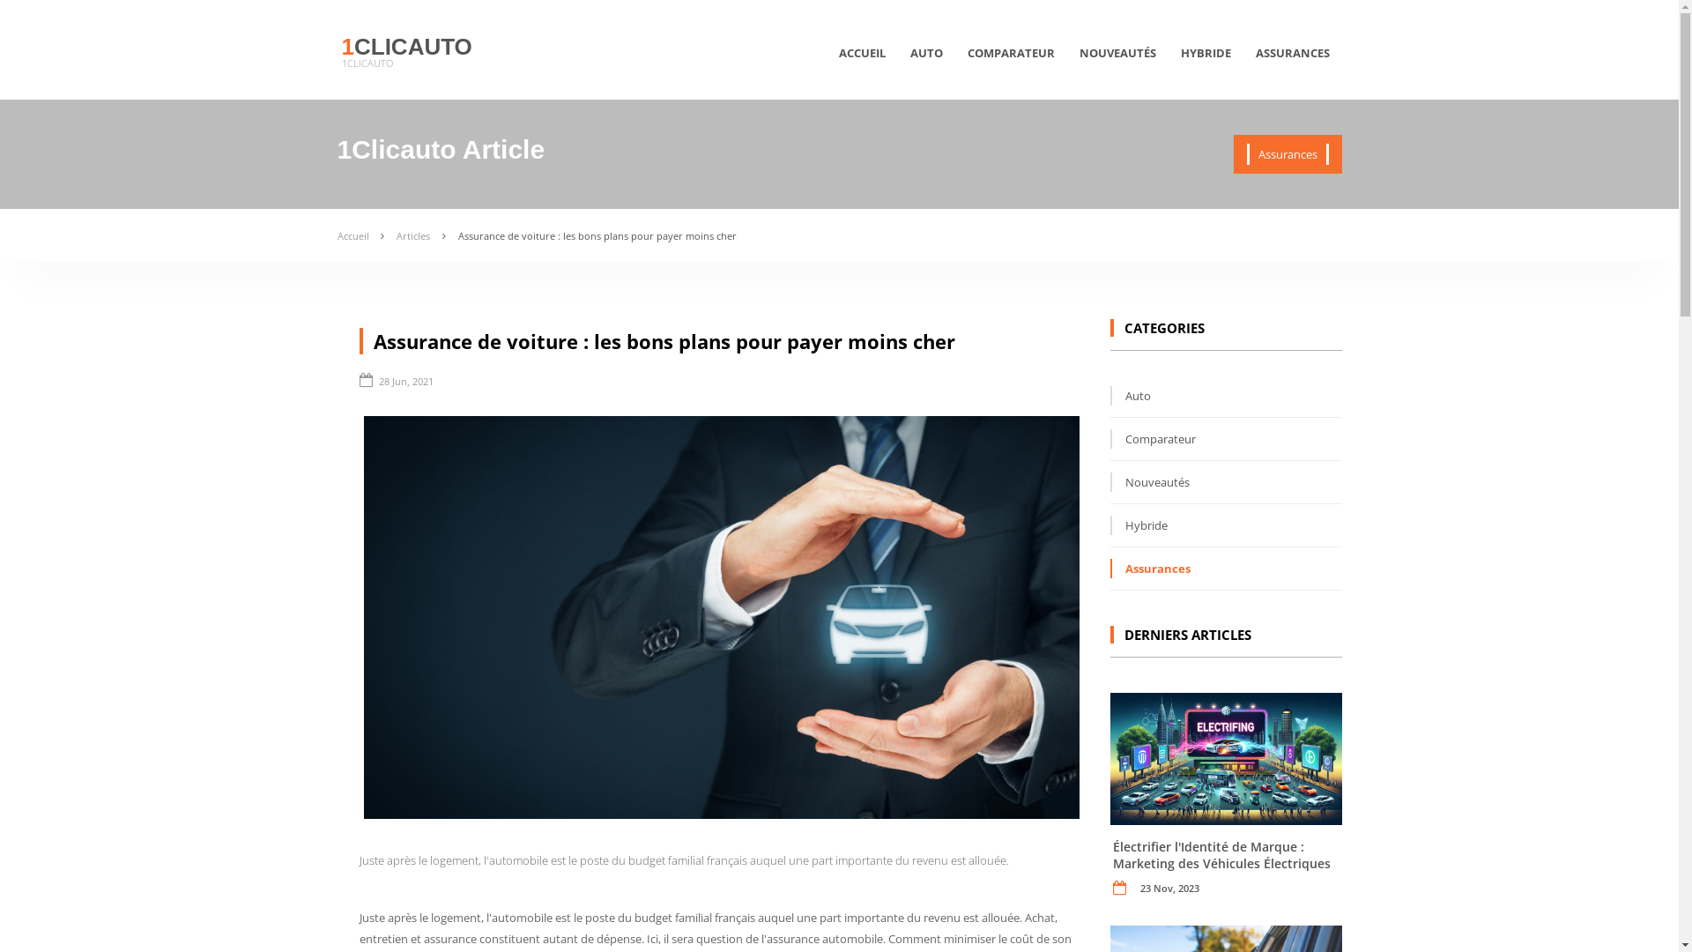  What do you see at coordinates (1292, 60) in the screenshot?
I see `ASSURANCES` at bounding box center [1292, 60].